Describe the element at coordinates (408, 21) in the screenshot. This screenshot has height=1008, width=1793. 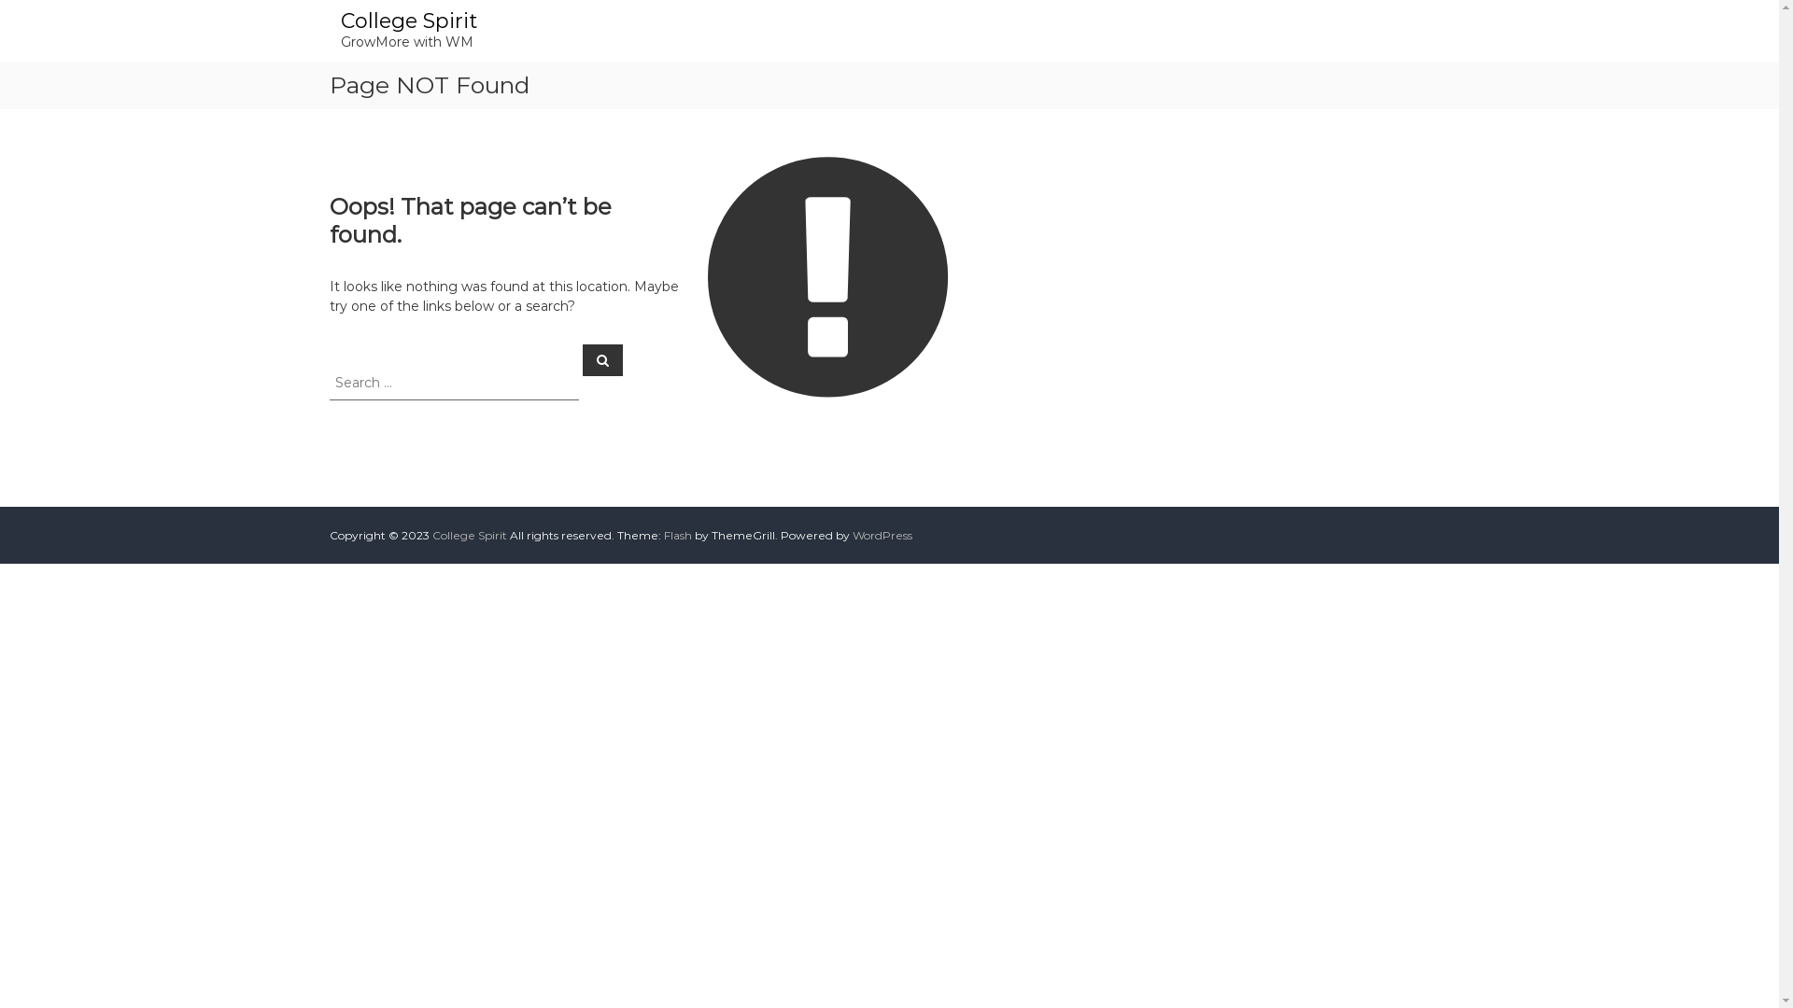
I see `College Spirit` at that location.